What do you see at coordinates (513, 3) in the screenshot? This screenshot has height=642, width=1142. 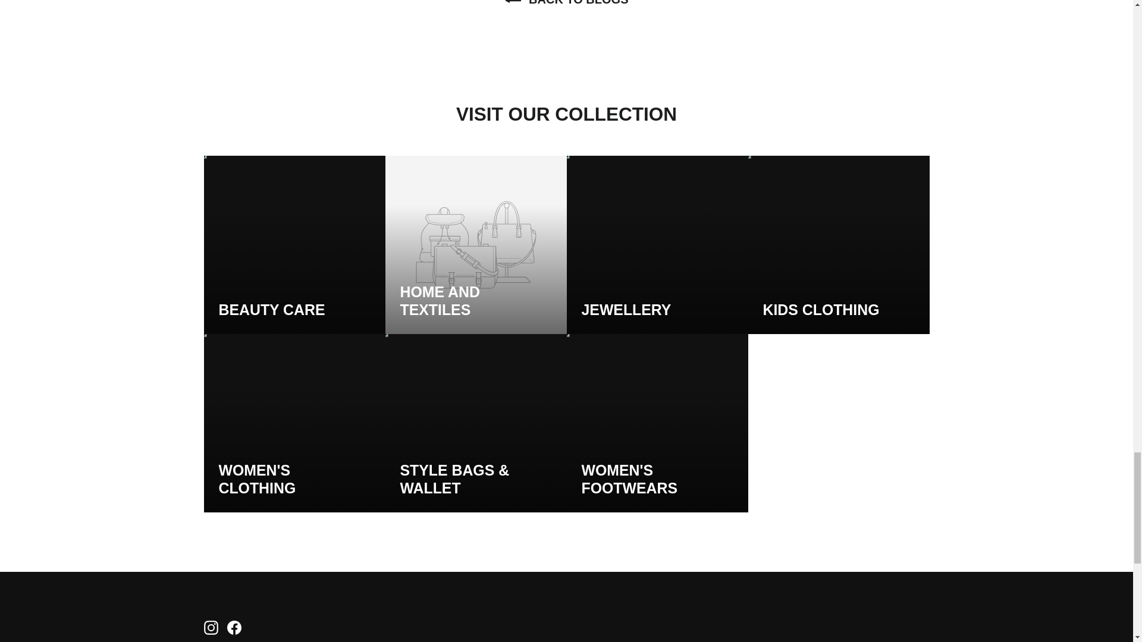 I see `ICON-LEFT-ARROW` at bounding box center [513, 3].